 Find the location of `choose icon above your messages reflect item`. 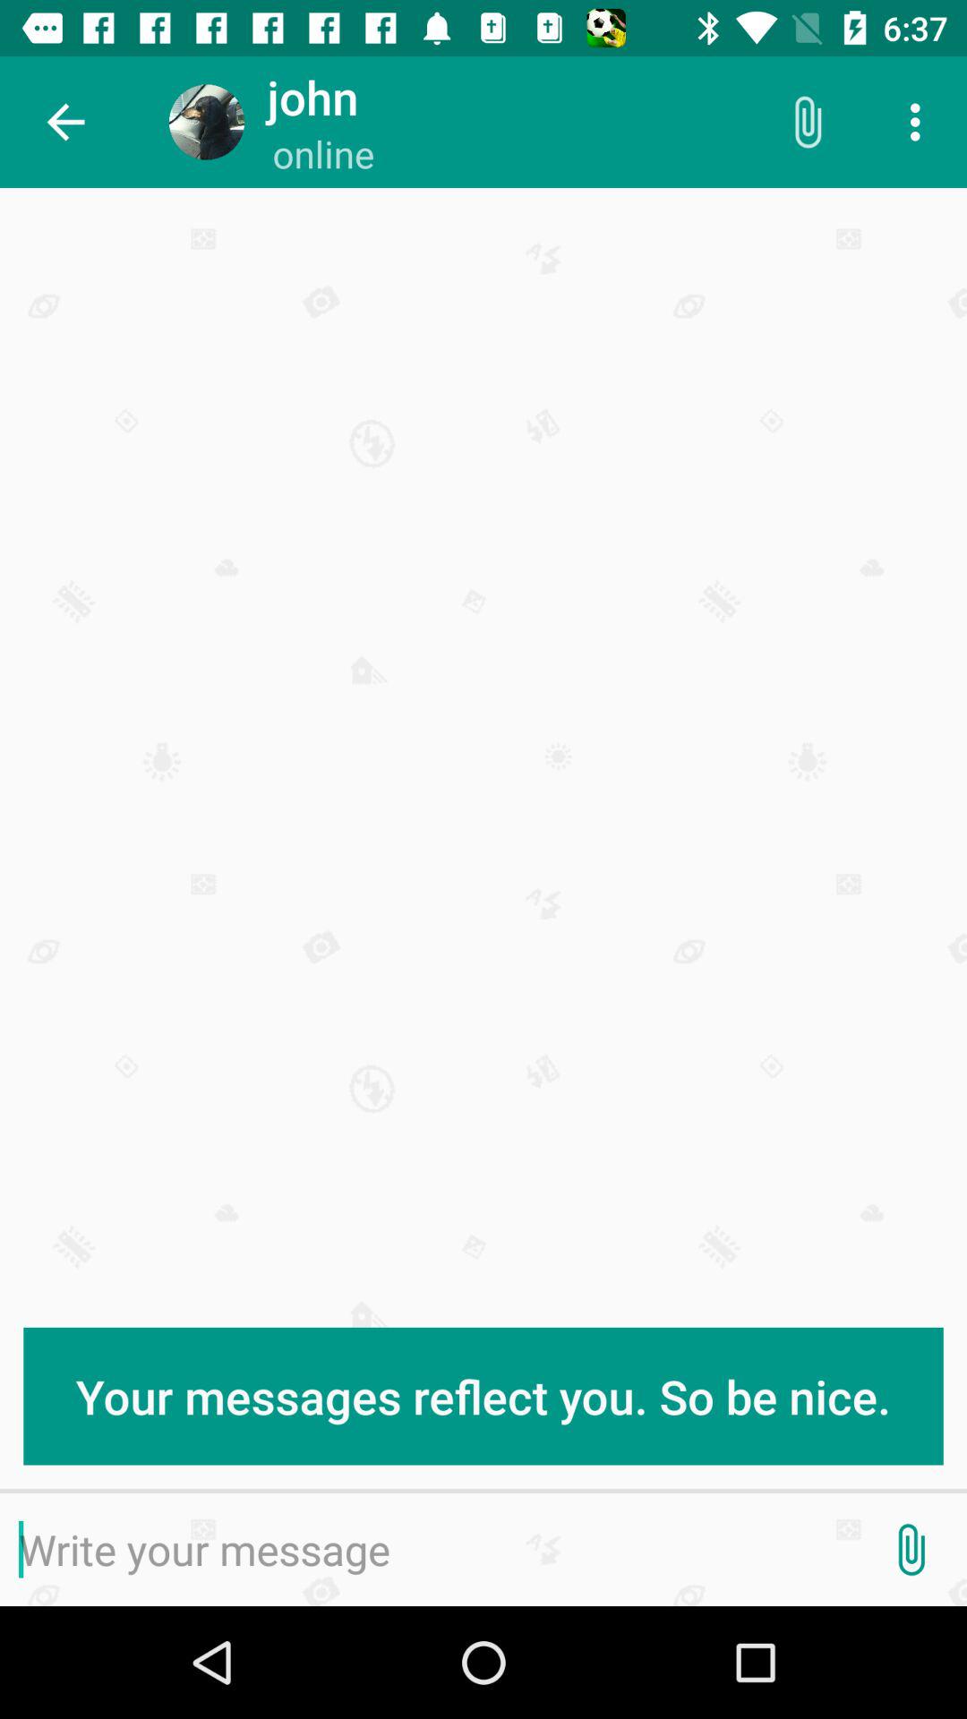

choose icon above your messages reflect item is located at coordinates (65, 122).